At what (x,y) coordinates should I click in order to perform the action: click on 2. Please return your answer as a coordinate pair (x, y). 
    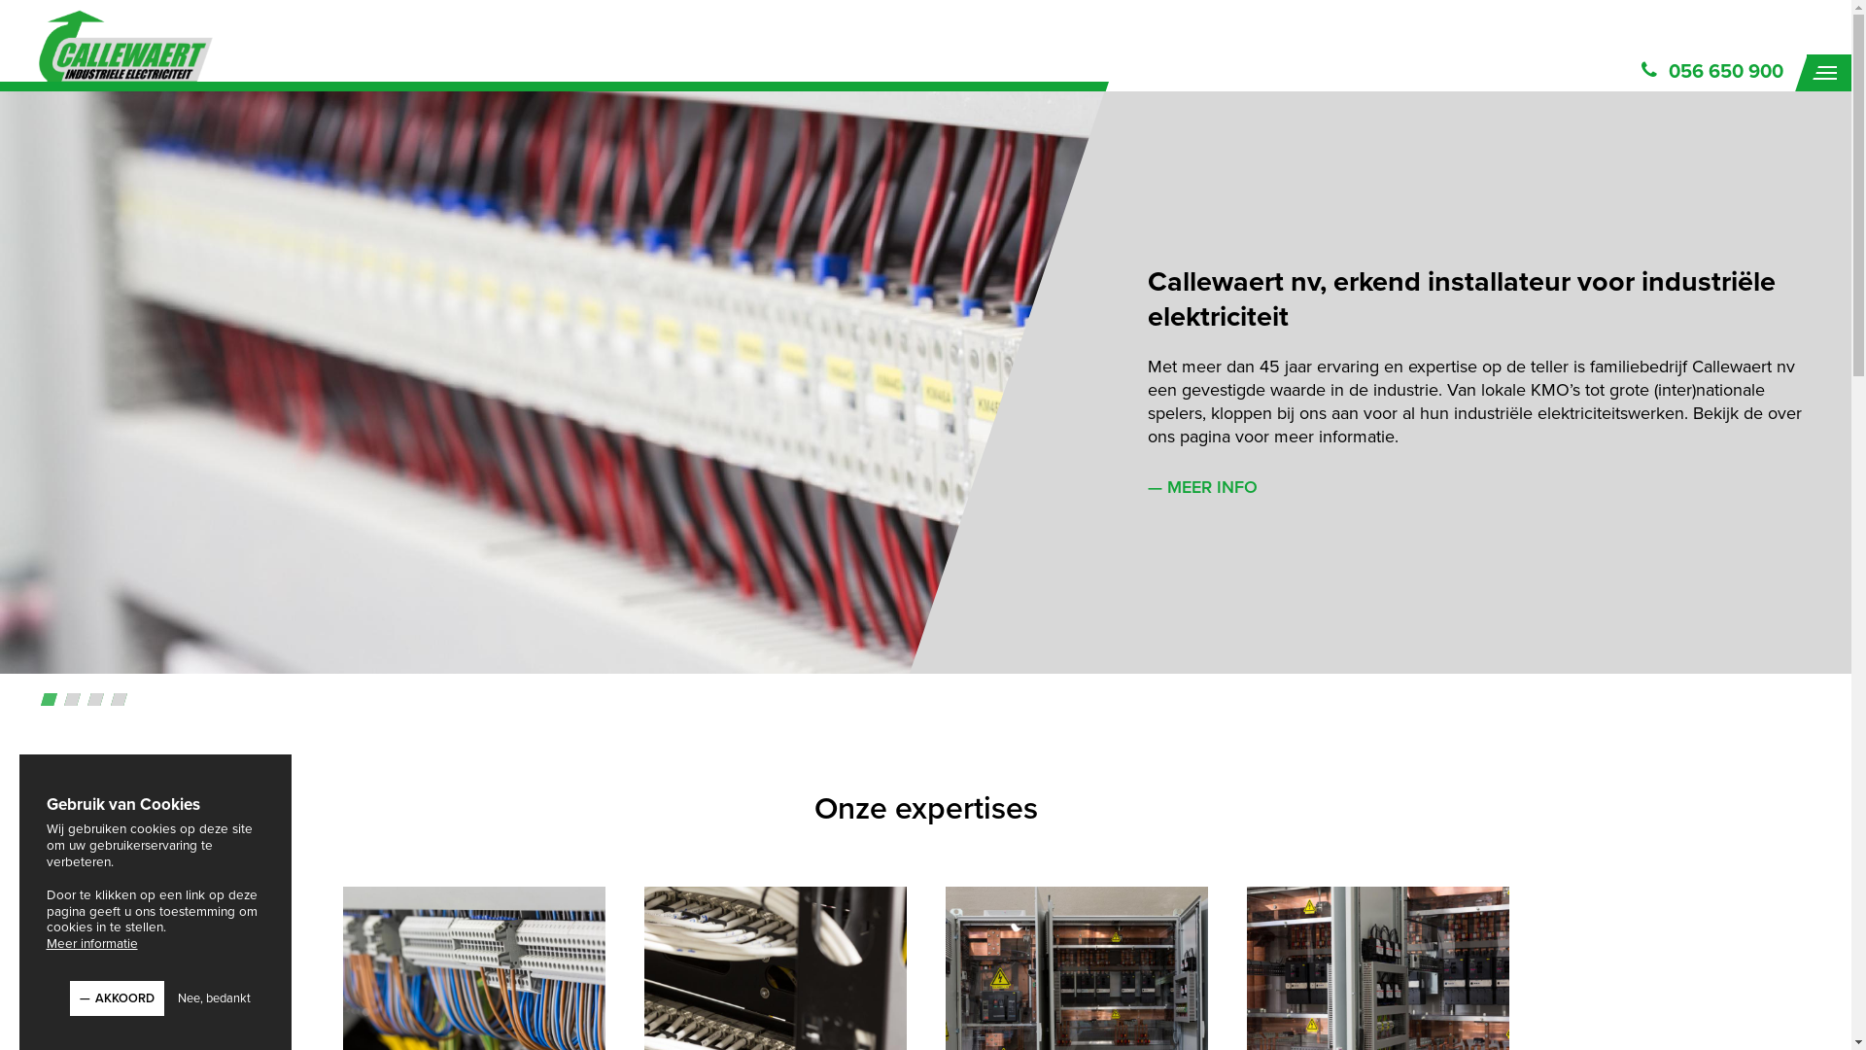
    Looking at the image, I should click on (74, 703).